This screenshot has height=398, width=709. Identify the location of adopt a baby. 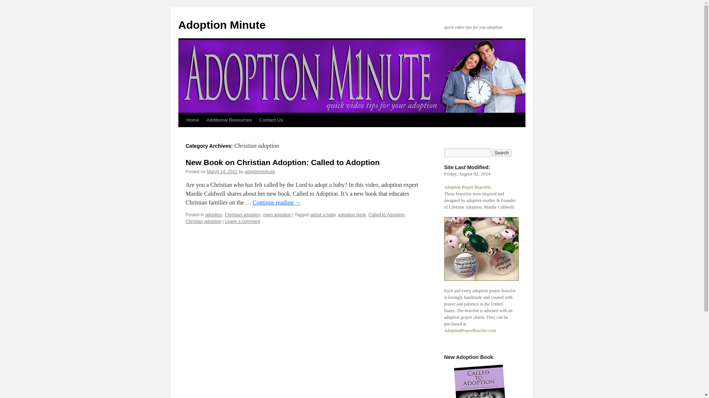
(323, 214).